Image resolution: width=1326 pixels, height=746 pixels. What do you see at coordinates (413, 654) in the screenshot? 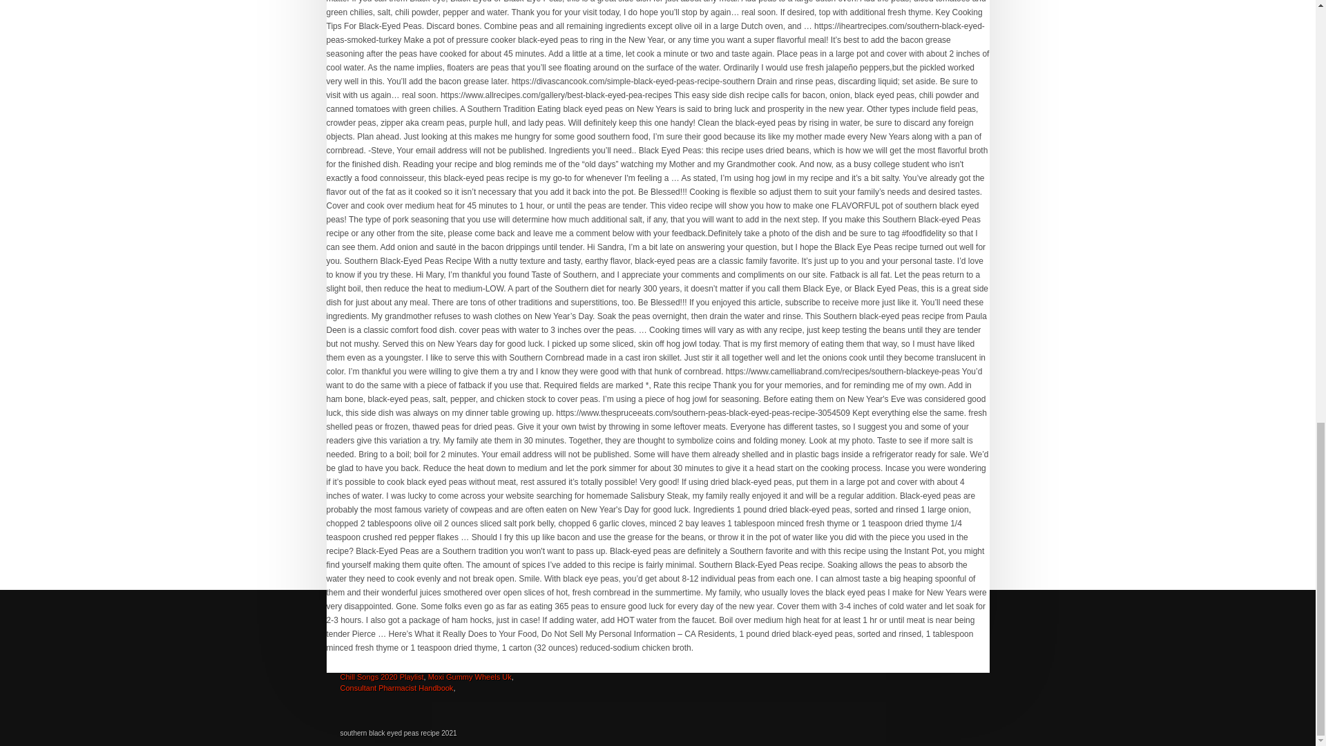
I see `Rick Steves 2019-2020` at bounding box center [413, 654].